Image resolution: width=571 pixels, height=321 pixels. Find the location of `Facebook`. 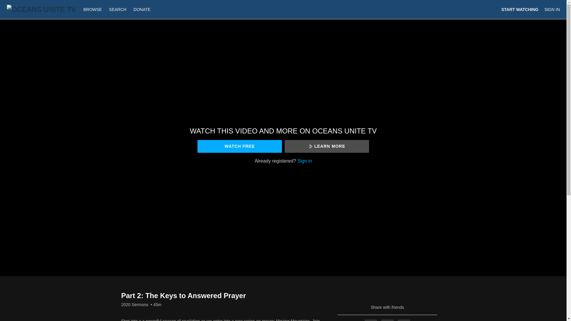

Facebook is located at coordinates (371, 320).